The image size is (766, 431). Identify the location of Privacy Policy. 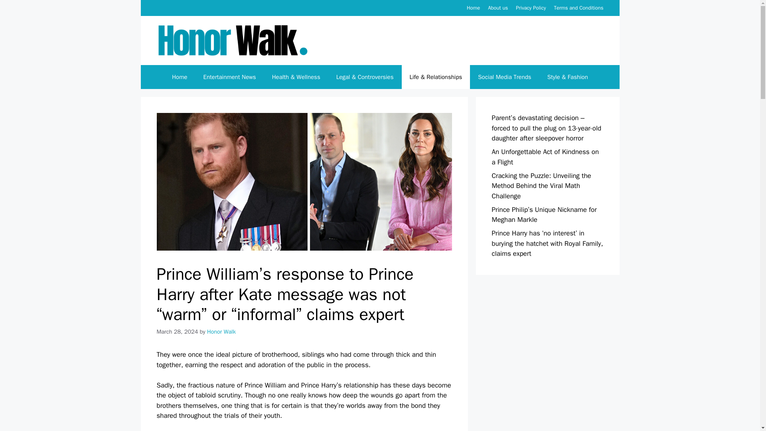
(531, 8).